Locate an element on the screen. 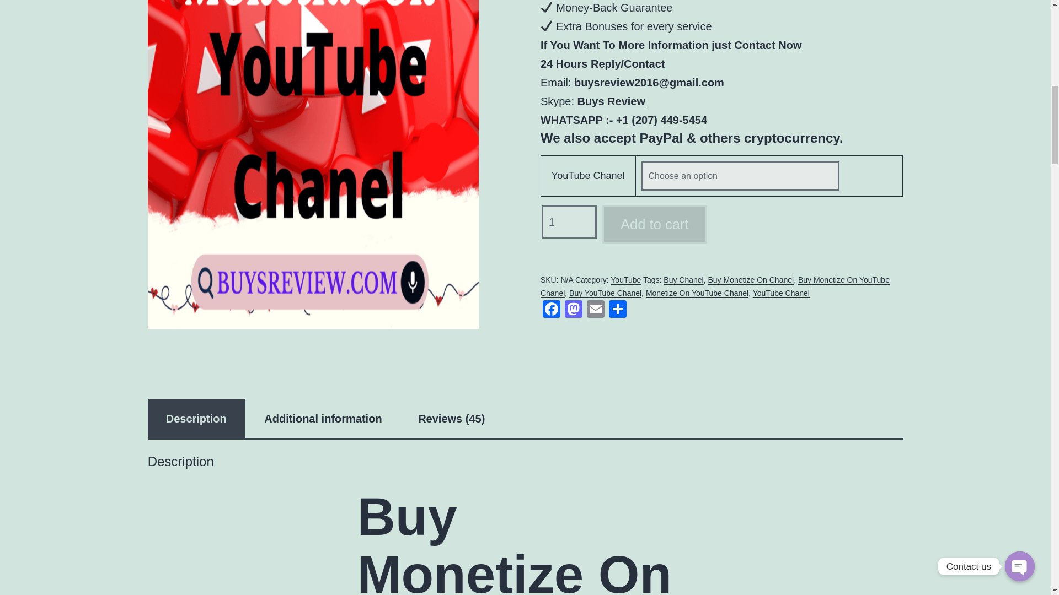  YouTube Chanel is located at coordinates (781, 293).